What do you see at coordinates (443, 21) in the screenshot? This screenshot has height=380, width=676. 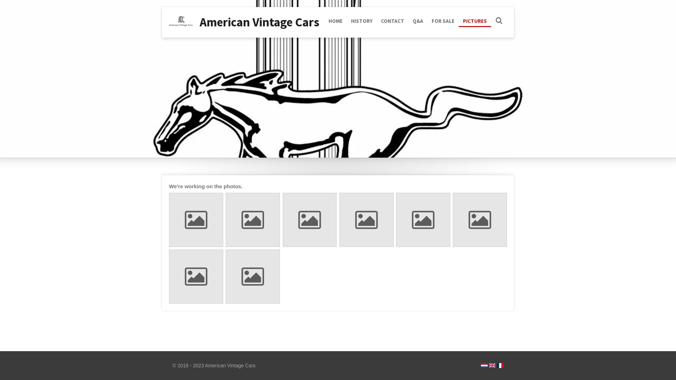 I see `FOR SALE` at bounding box center [443, 21].